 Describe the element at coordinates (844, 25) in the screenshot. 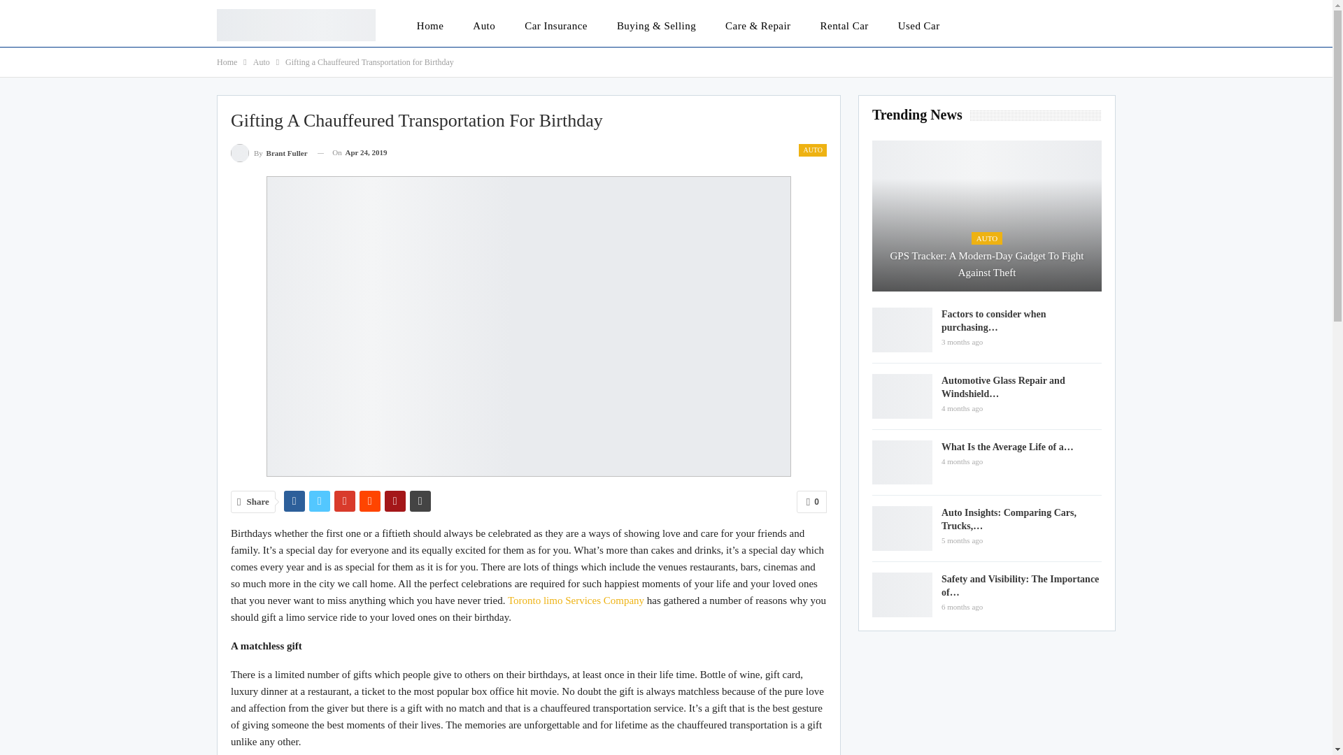

I see `Rental Car` at that location.